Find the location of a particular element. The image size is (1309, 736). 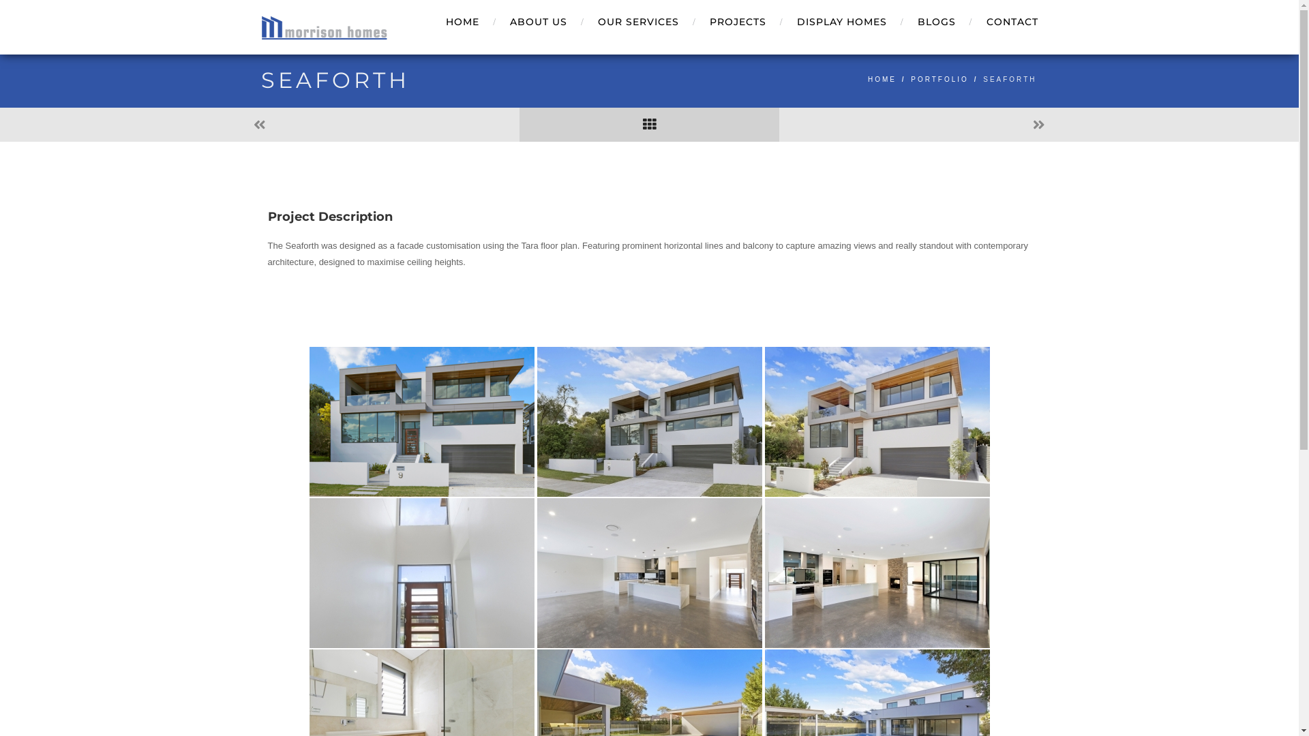

PROJECTS is located at coordinates (740, 20).